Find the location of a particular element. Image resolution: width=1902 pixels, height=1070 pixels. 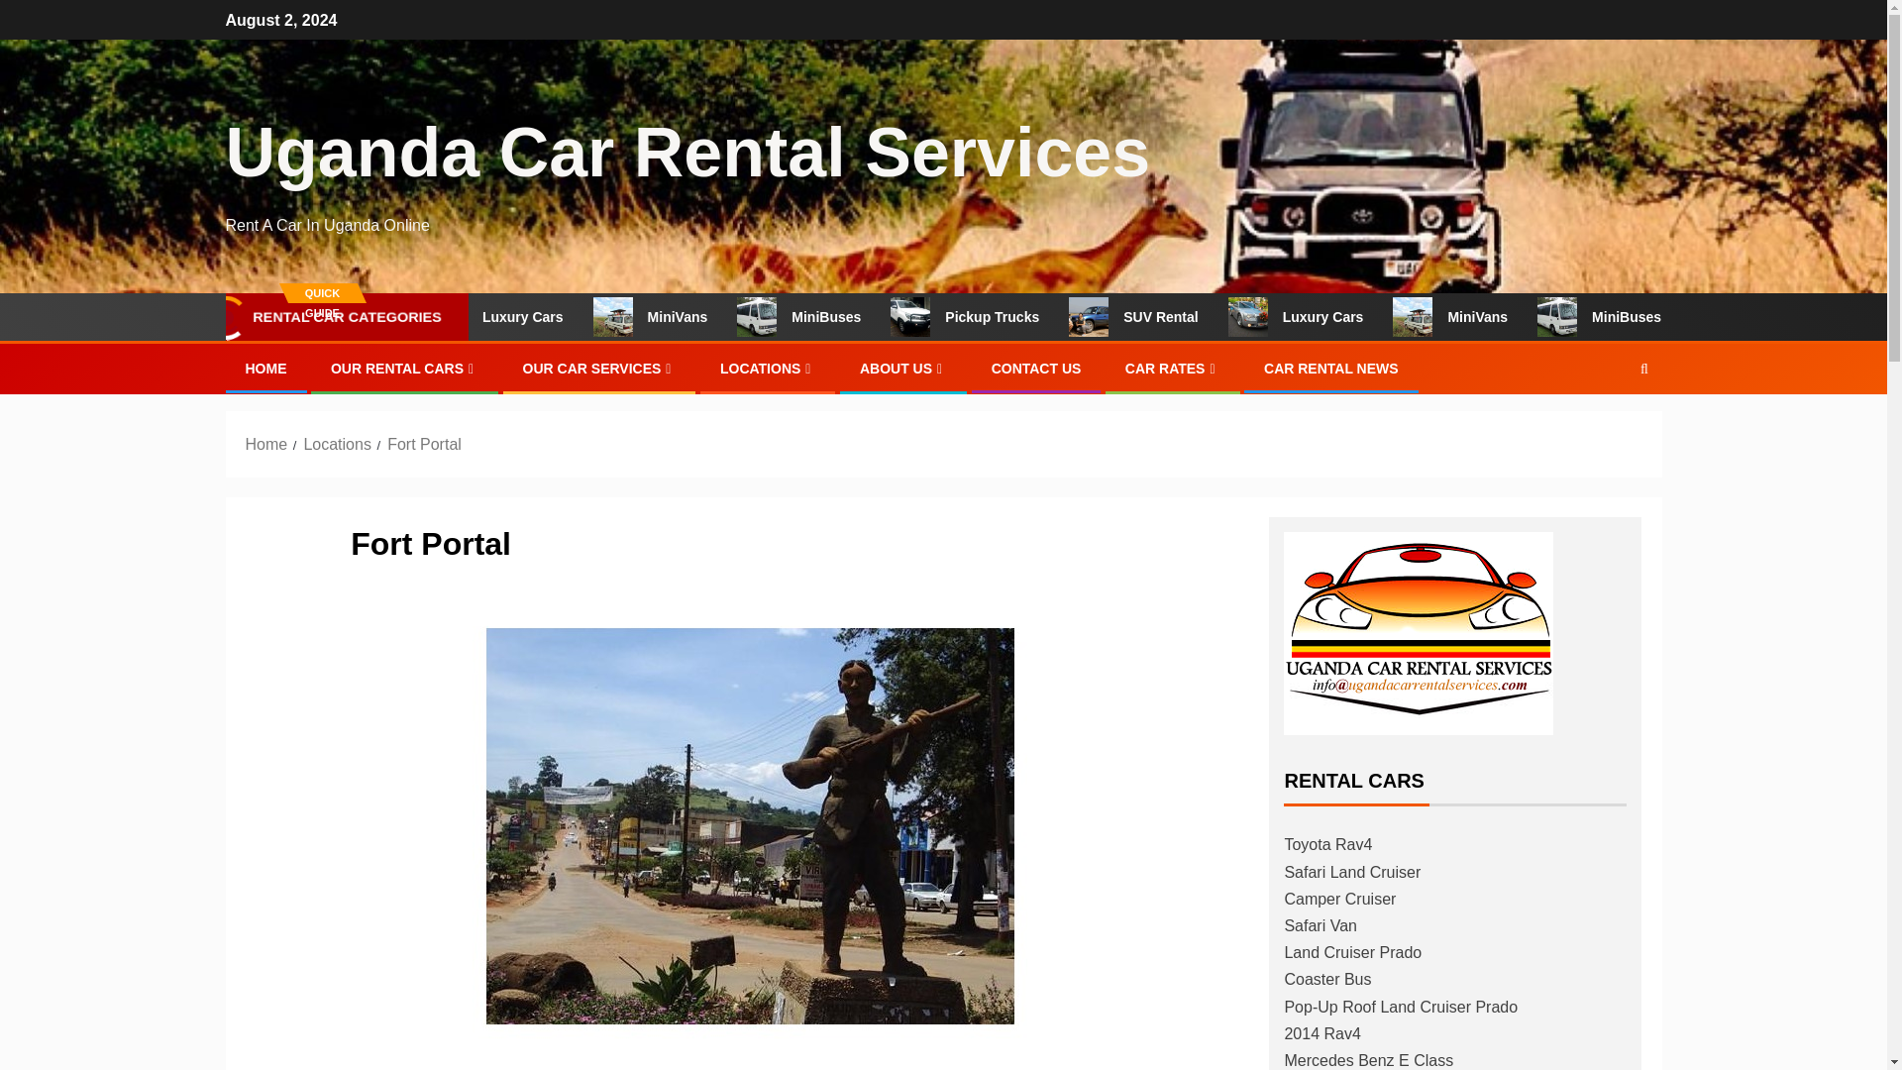

OUR RENTAL CARS is located at coordinates (404, 369).